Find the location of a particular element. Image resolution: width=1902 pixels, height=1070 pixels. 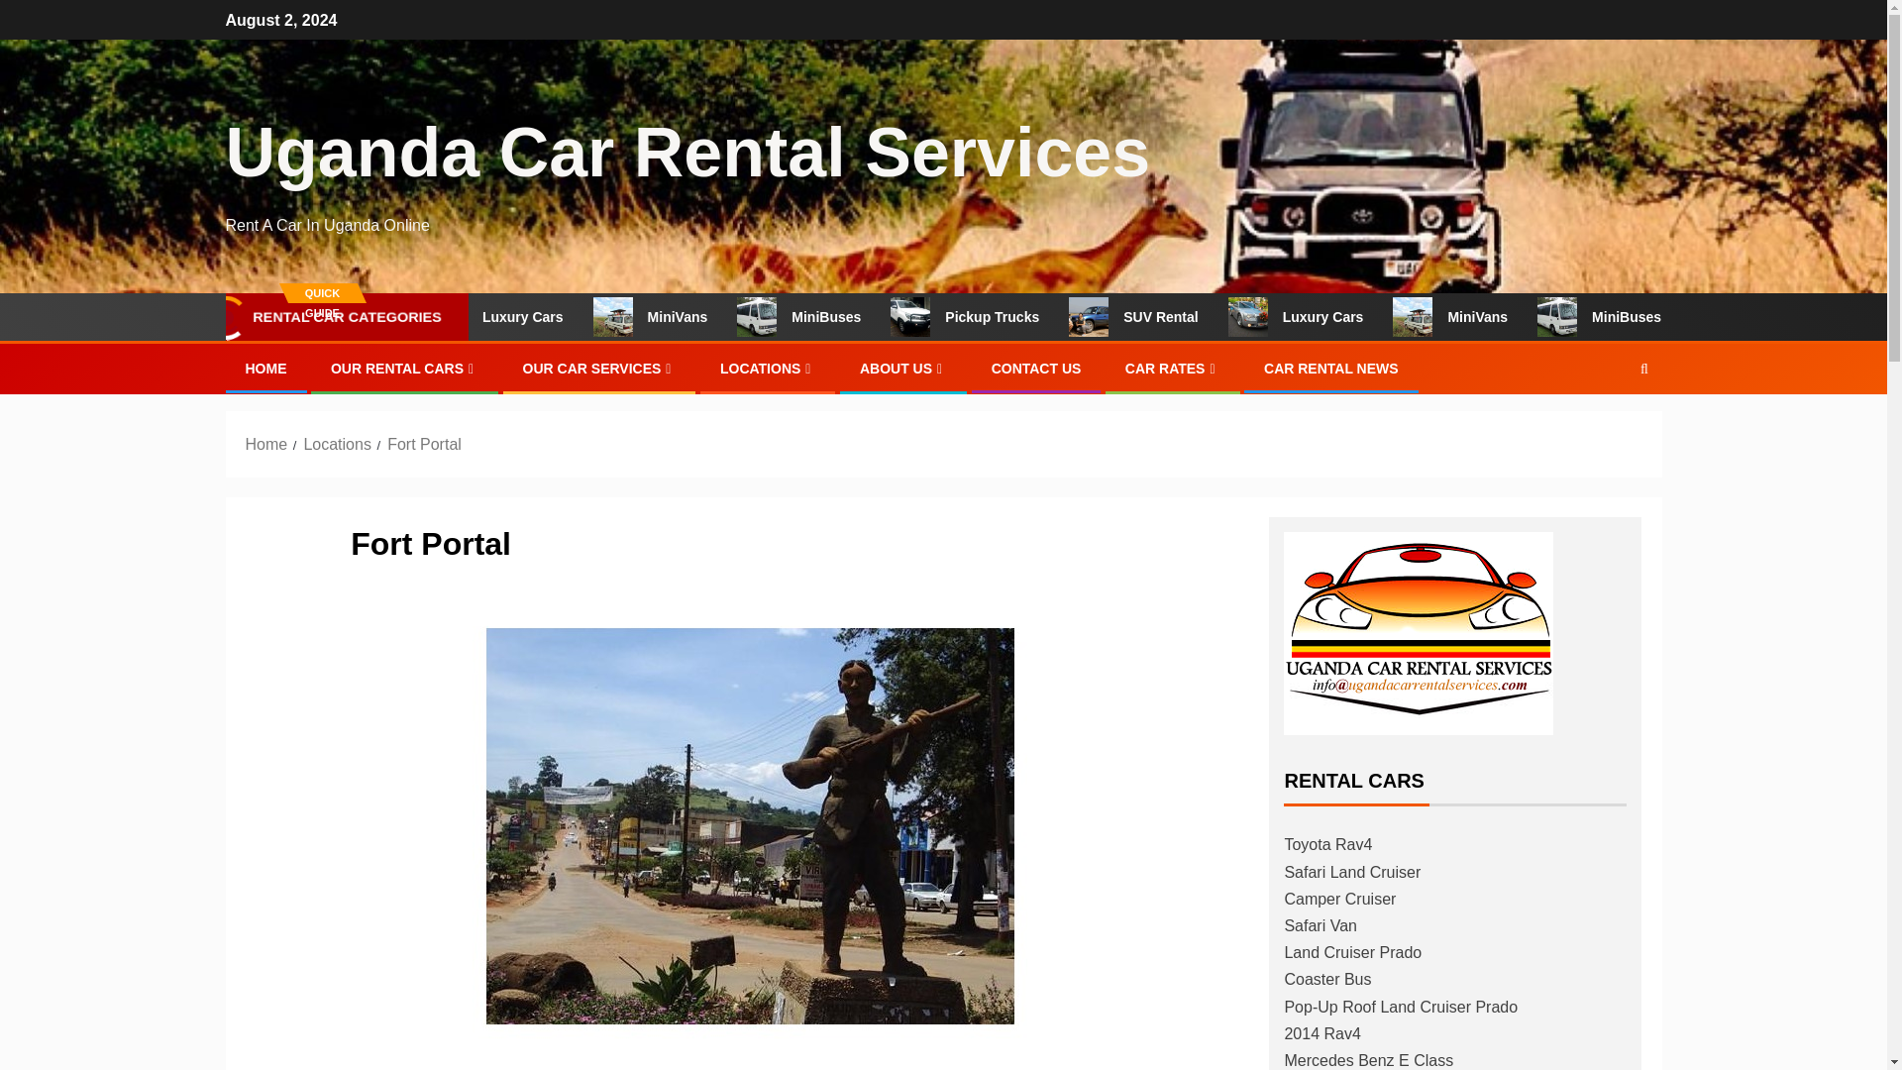

OUR RENTAL CARS is located at coordinates (404, 369).